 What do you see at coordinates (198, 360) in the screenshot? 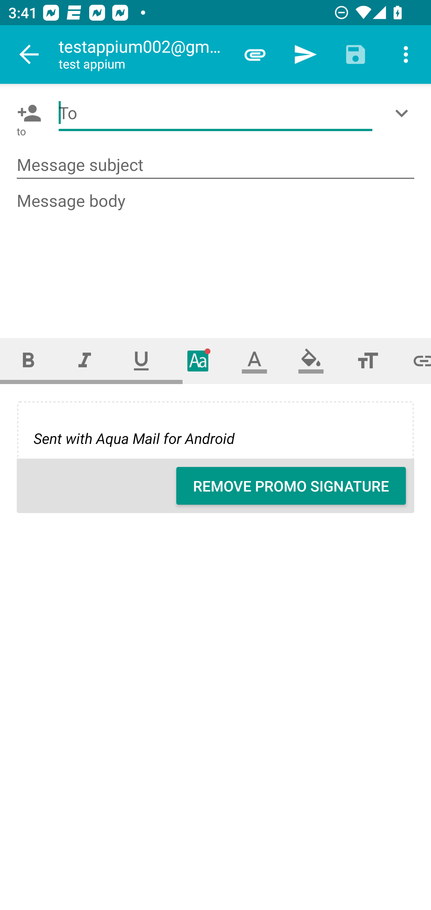
I see `Typeface (font)` at bounding box center [198, 360].